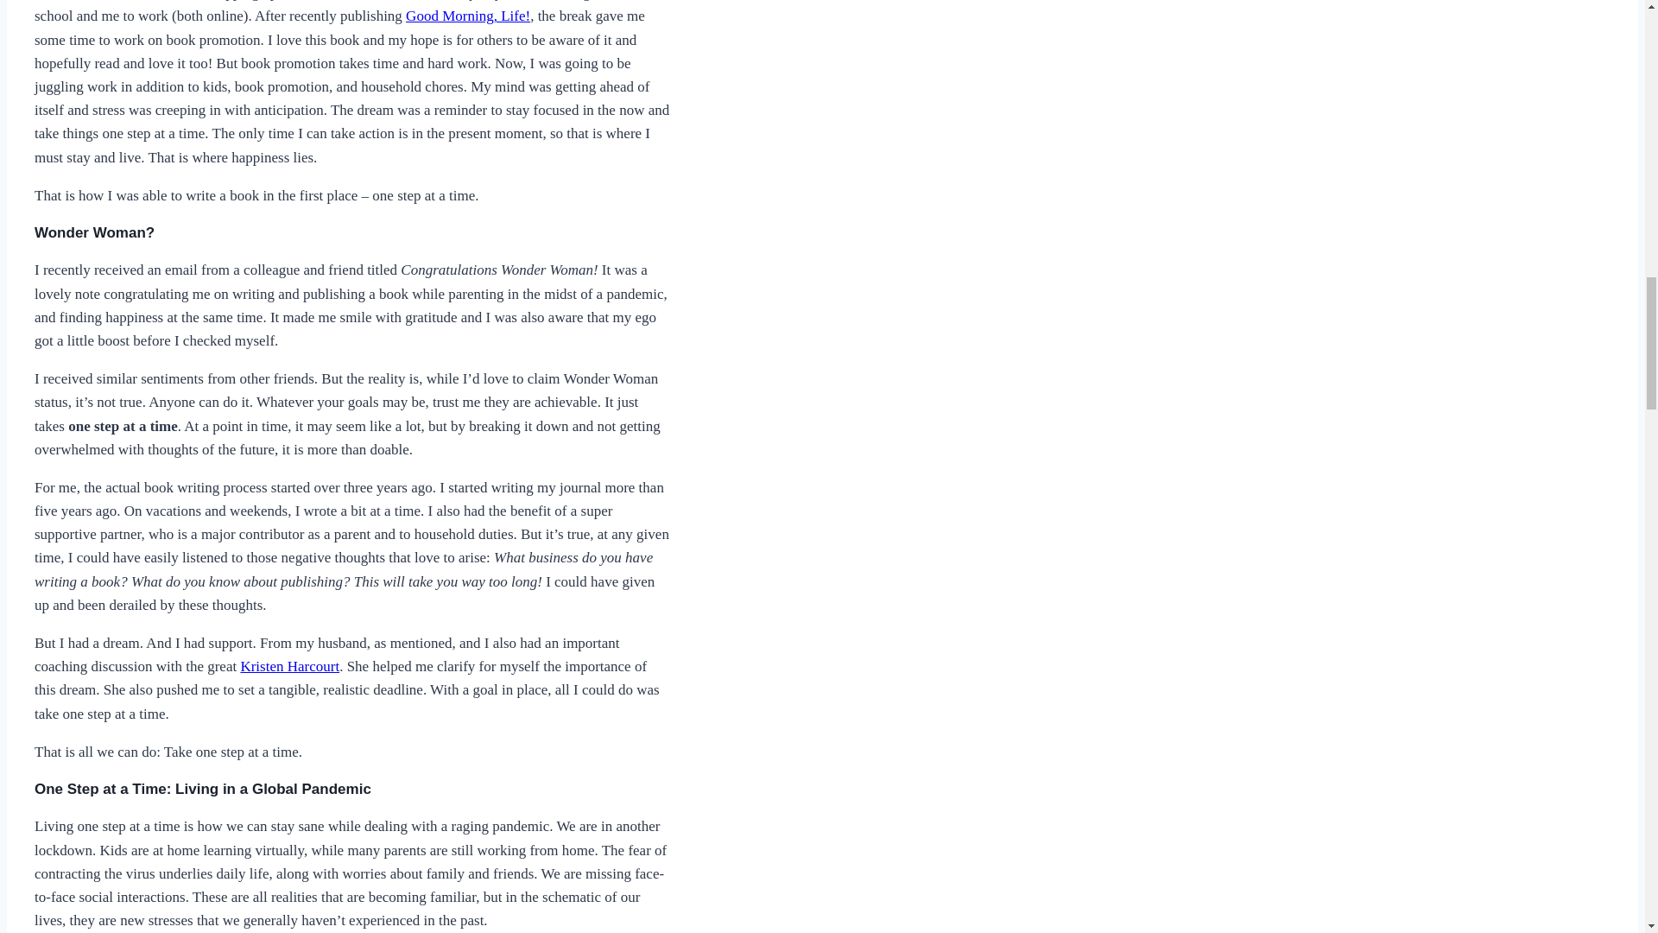 The image size is (1658, 933). I want to click on Kristen Harcourt, so click(290, 666).